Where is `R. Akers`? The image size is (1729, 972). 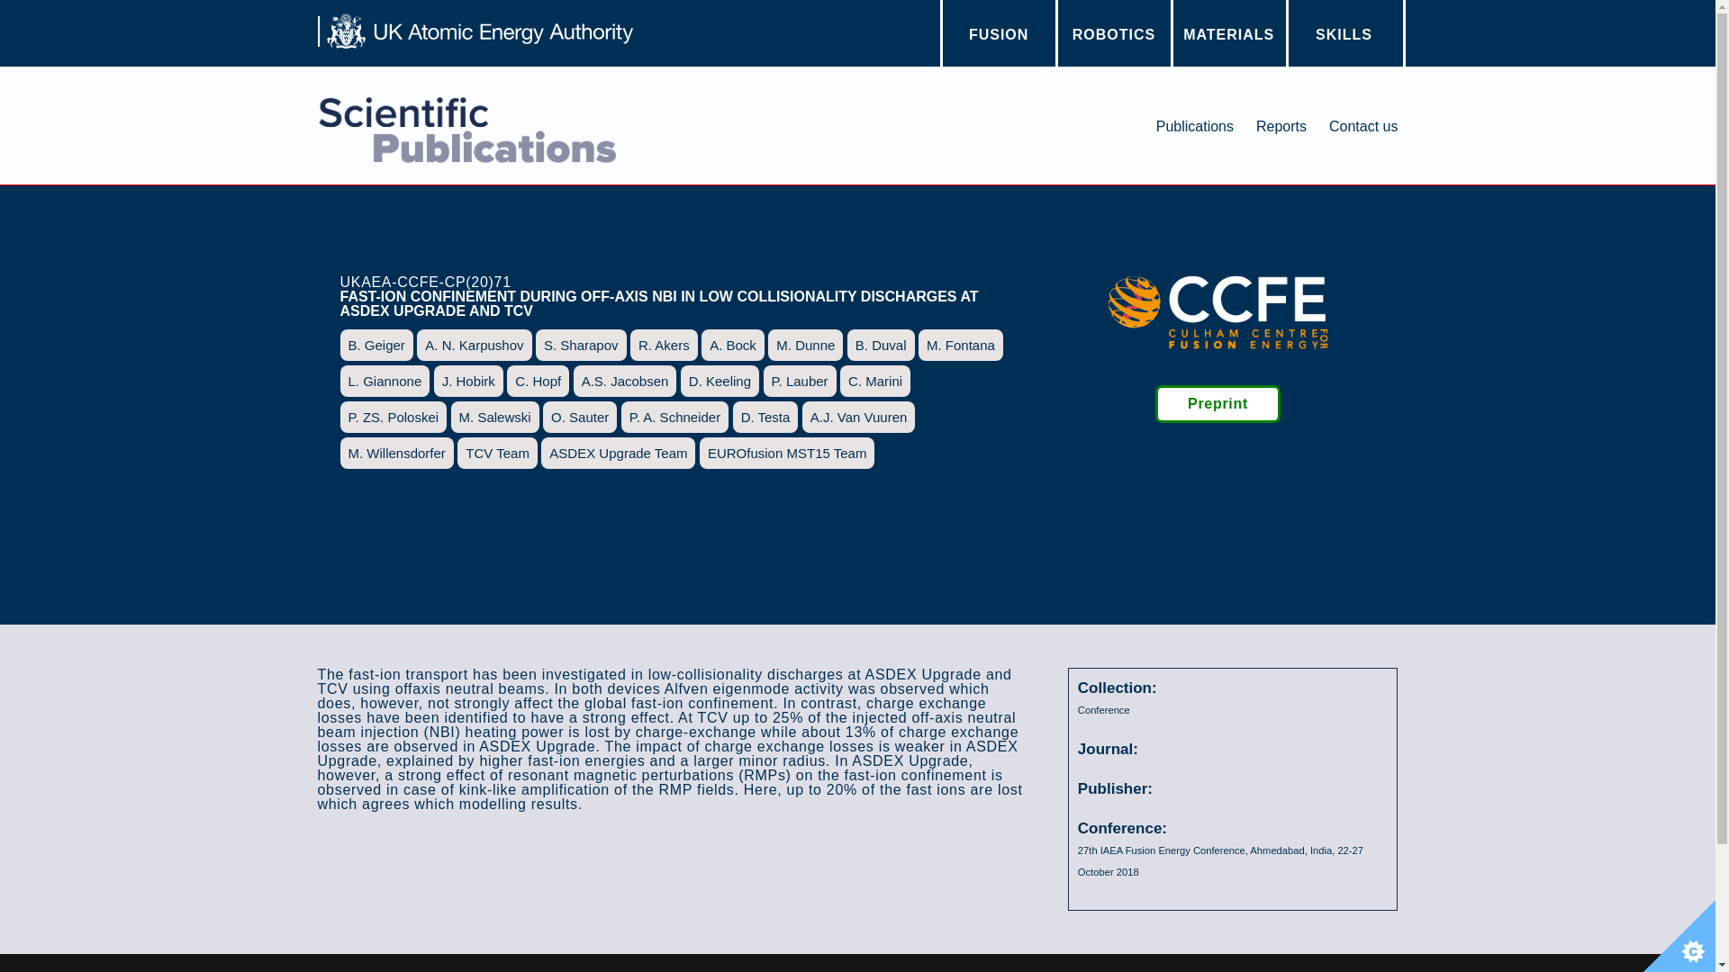 R. Akers is located at coordinates (665, 345).